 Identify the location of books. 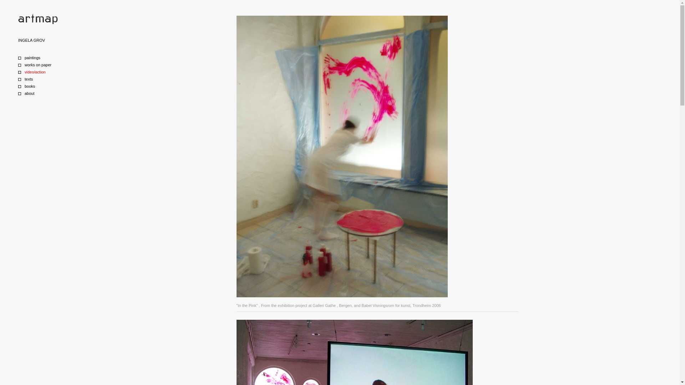
(45, 86).